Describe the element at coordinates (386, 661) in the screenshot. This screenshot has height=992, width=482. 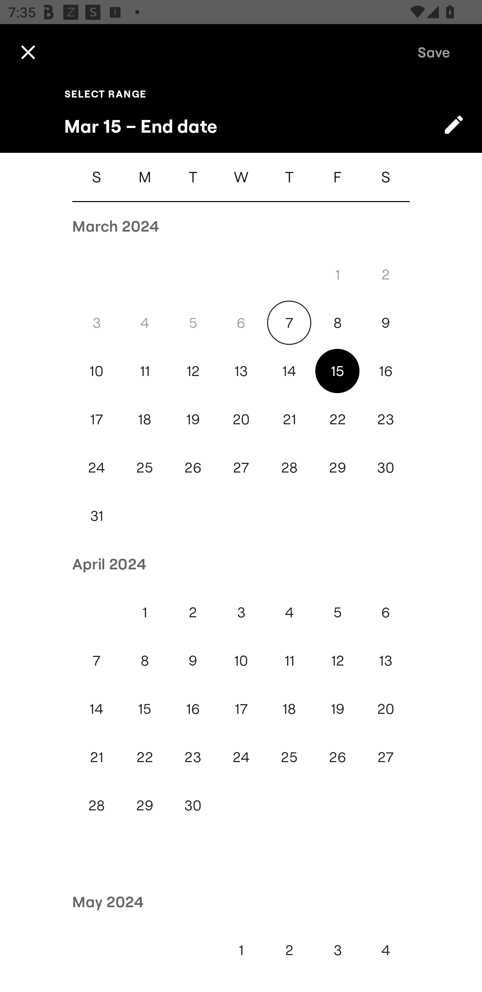
I see `13 Sat, Apr 13` at that location.